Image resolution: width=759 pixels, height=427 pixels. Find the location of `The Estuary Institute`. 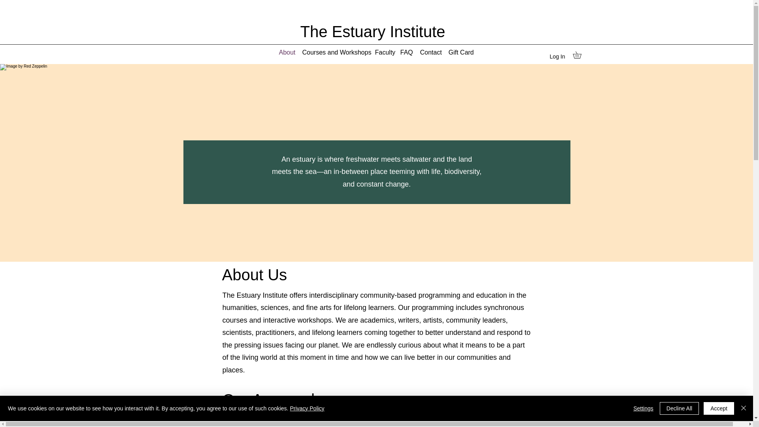

The Estuary Institute is located at coordinates (373, 32).